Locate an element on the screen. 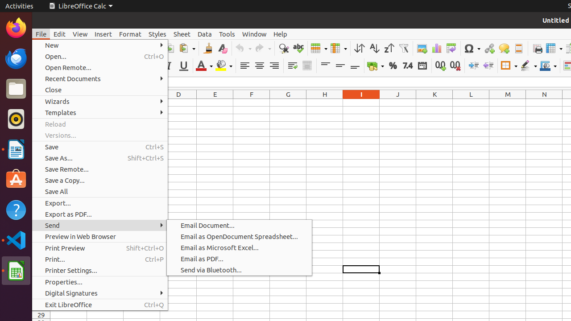 Image resolution: width=571 pixels, height=321 pixels. Redo is located at coordinates (263, 48).